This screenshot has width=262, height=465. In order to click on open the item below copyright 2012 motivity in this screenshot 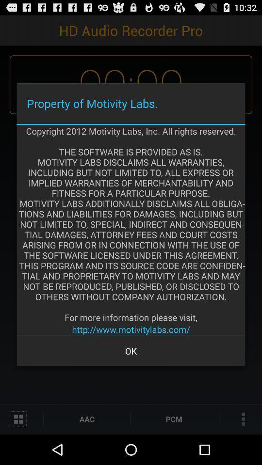, I will do `click(131, 329)`.